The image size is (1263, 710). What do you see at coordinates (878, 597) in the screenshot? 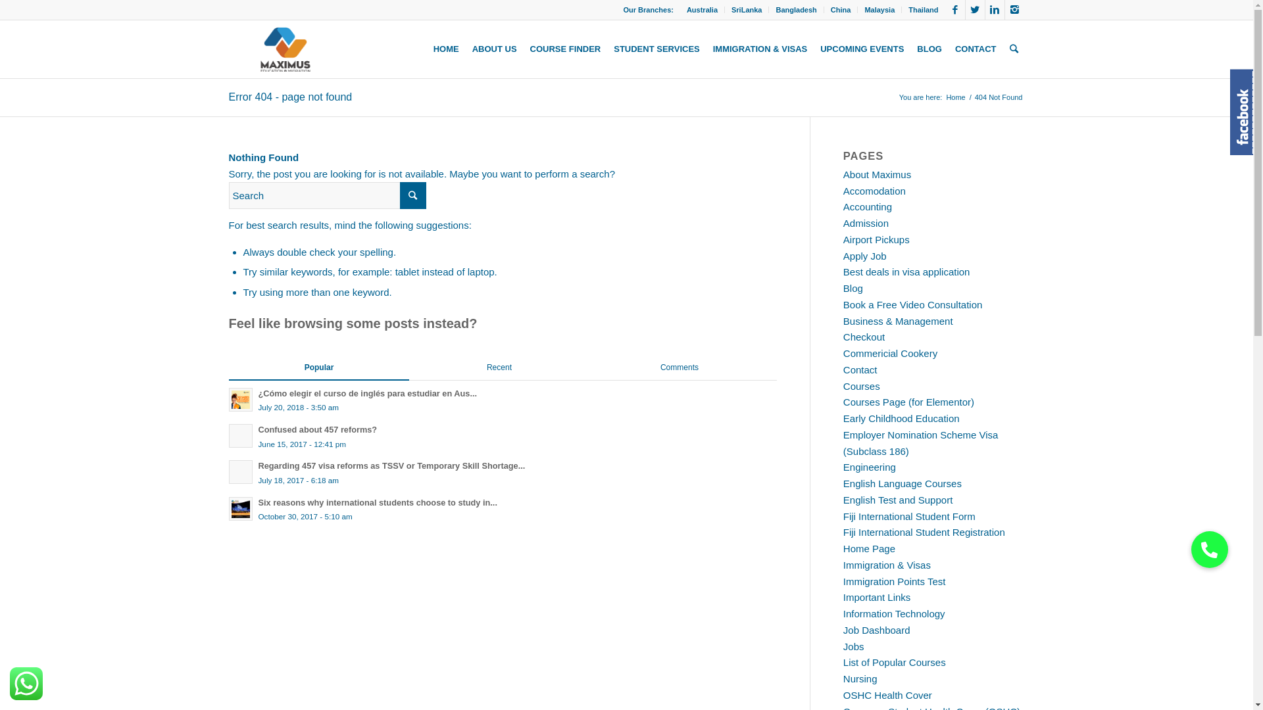
I see `Important Links` at bounding box center [878, 597].